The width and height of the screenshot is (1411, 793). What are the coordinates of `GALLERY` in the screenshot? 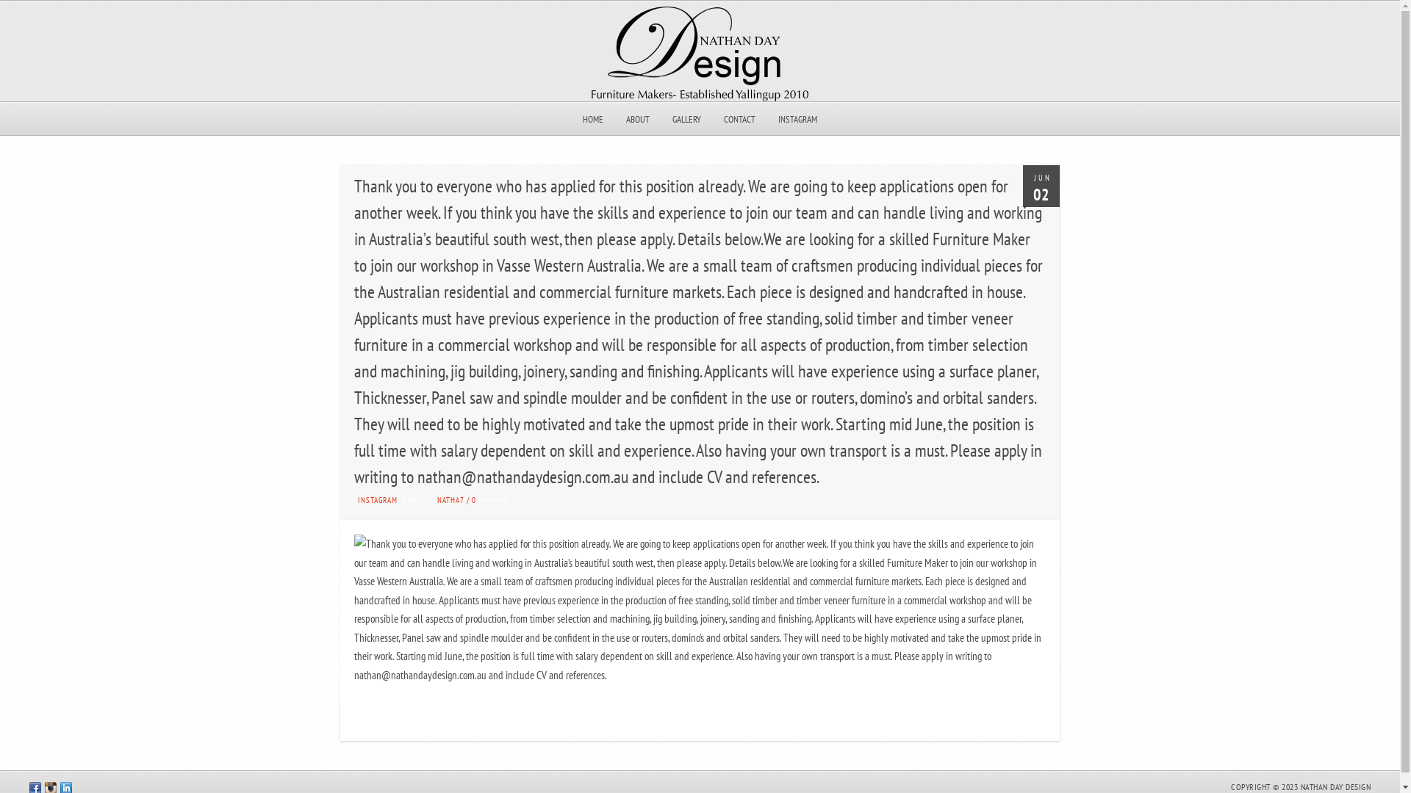 It's located at (686, 119).